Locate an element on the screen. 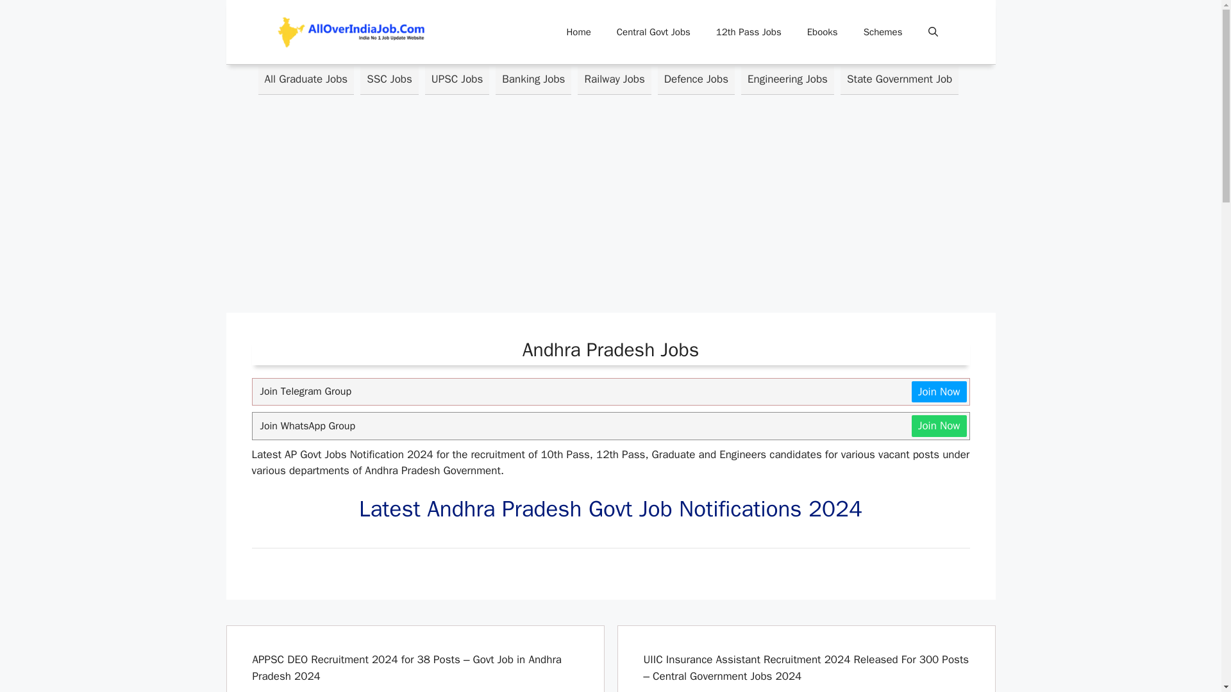 The width and height of the screenshot is (1231, 692). Schemes is located at coordinates (883, 32).